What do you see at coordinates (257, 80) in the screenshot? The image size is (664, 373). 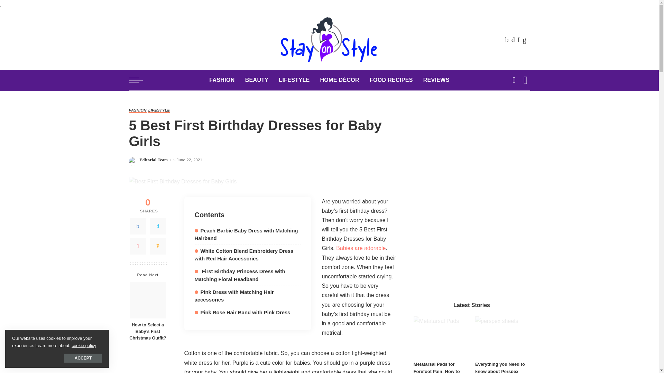 I see `BEAUTY` at bounding box center [257, 80].